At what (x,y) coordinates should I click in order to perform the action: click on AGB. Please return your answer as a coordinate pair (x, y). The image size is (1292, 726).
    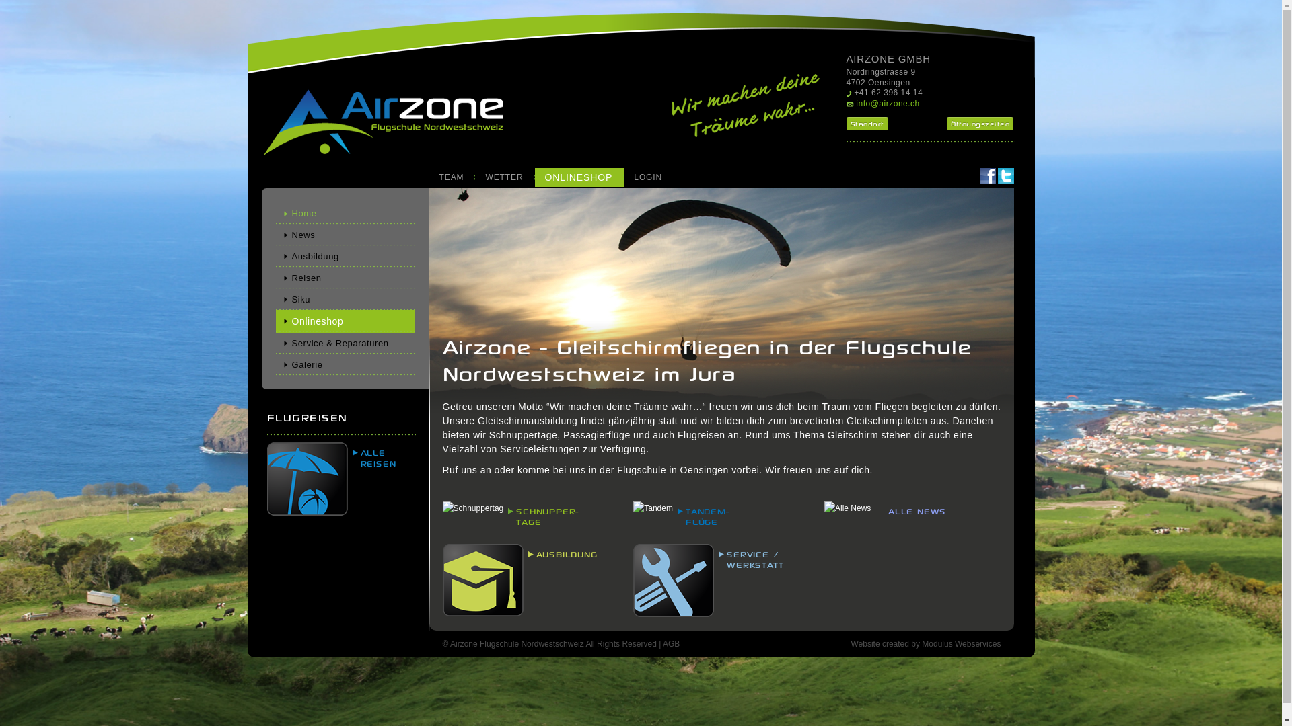
    Looking at the image, I should click on (671, 644).